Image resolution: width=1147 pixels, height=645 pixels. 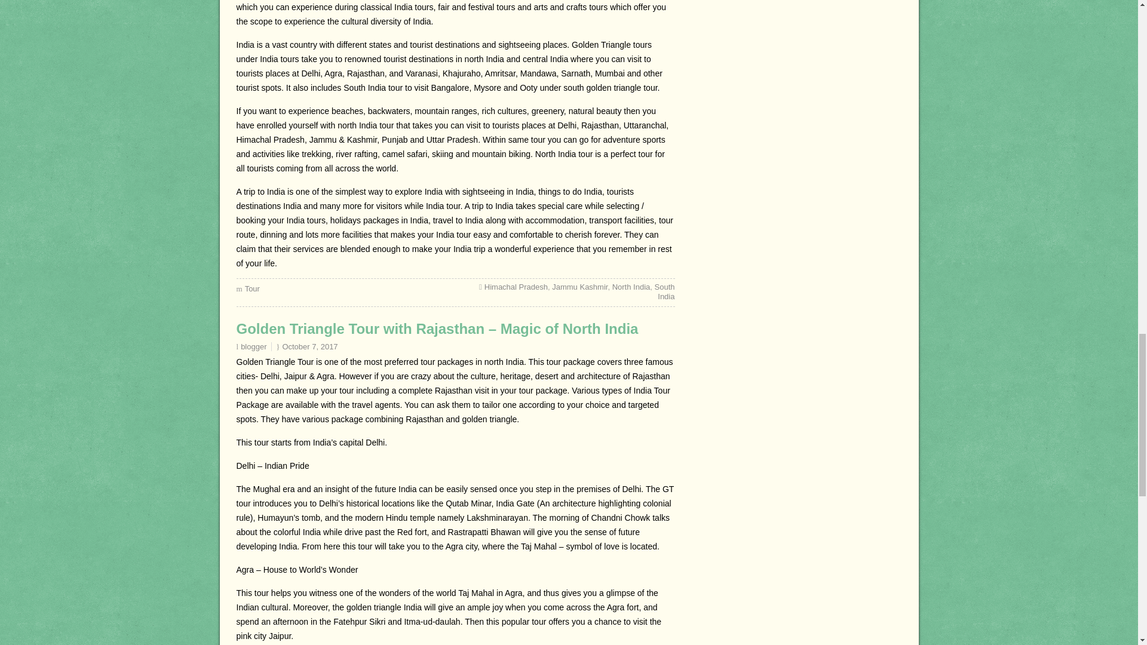 I want to click on blogger, so click(x=253, y=346).